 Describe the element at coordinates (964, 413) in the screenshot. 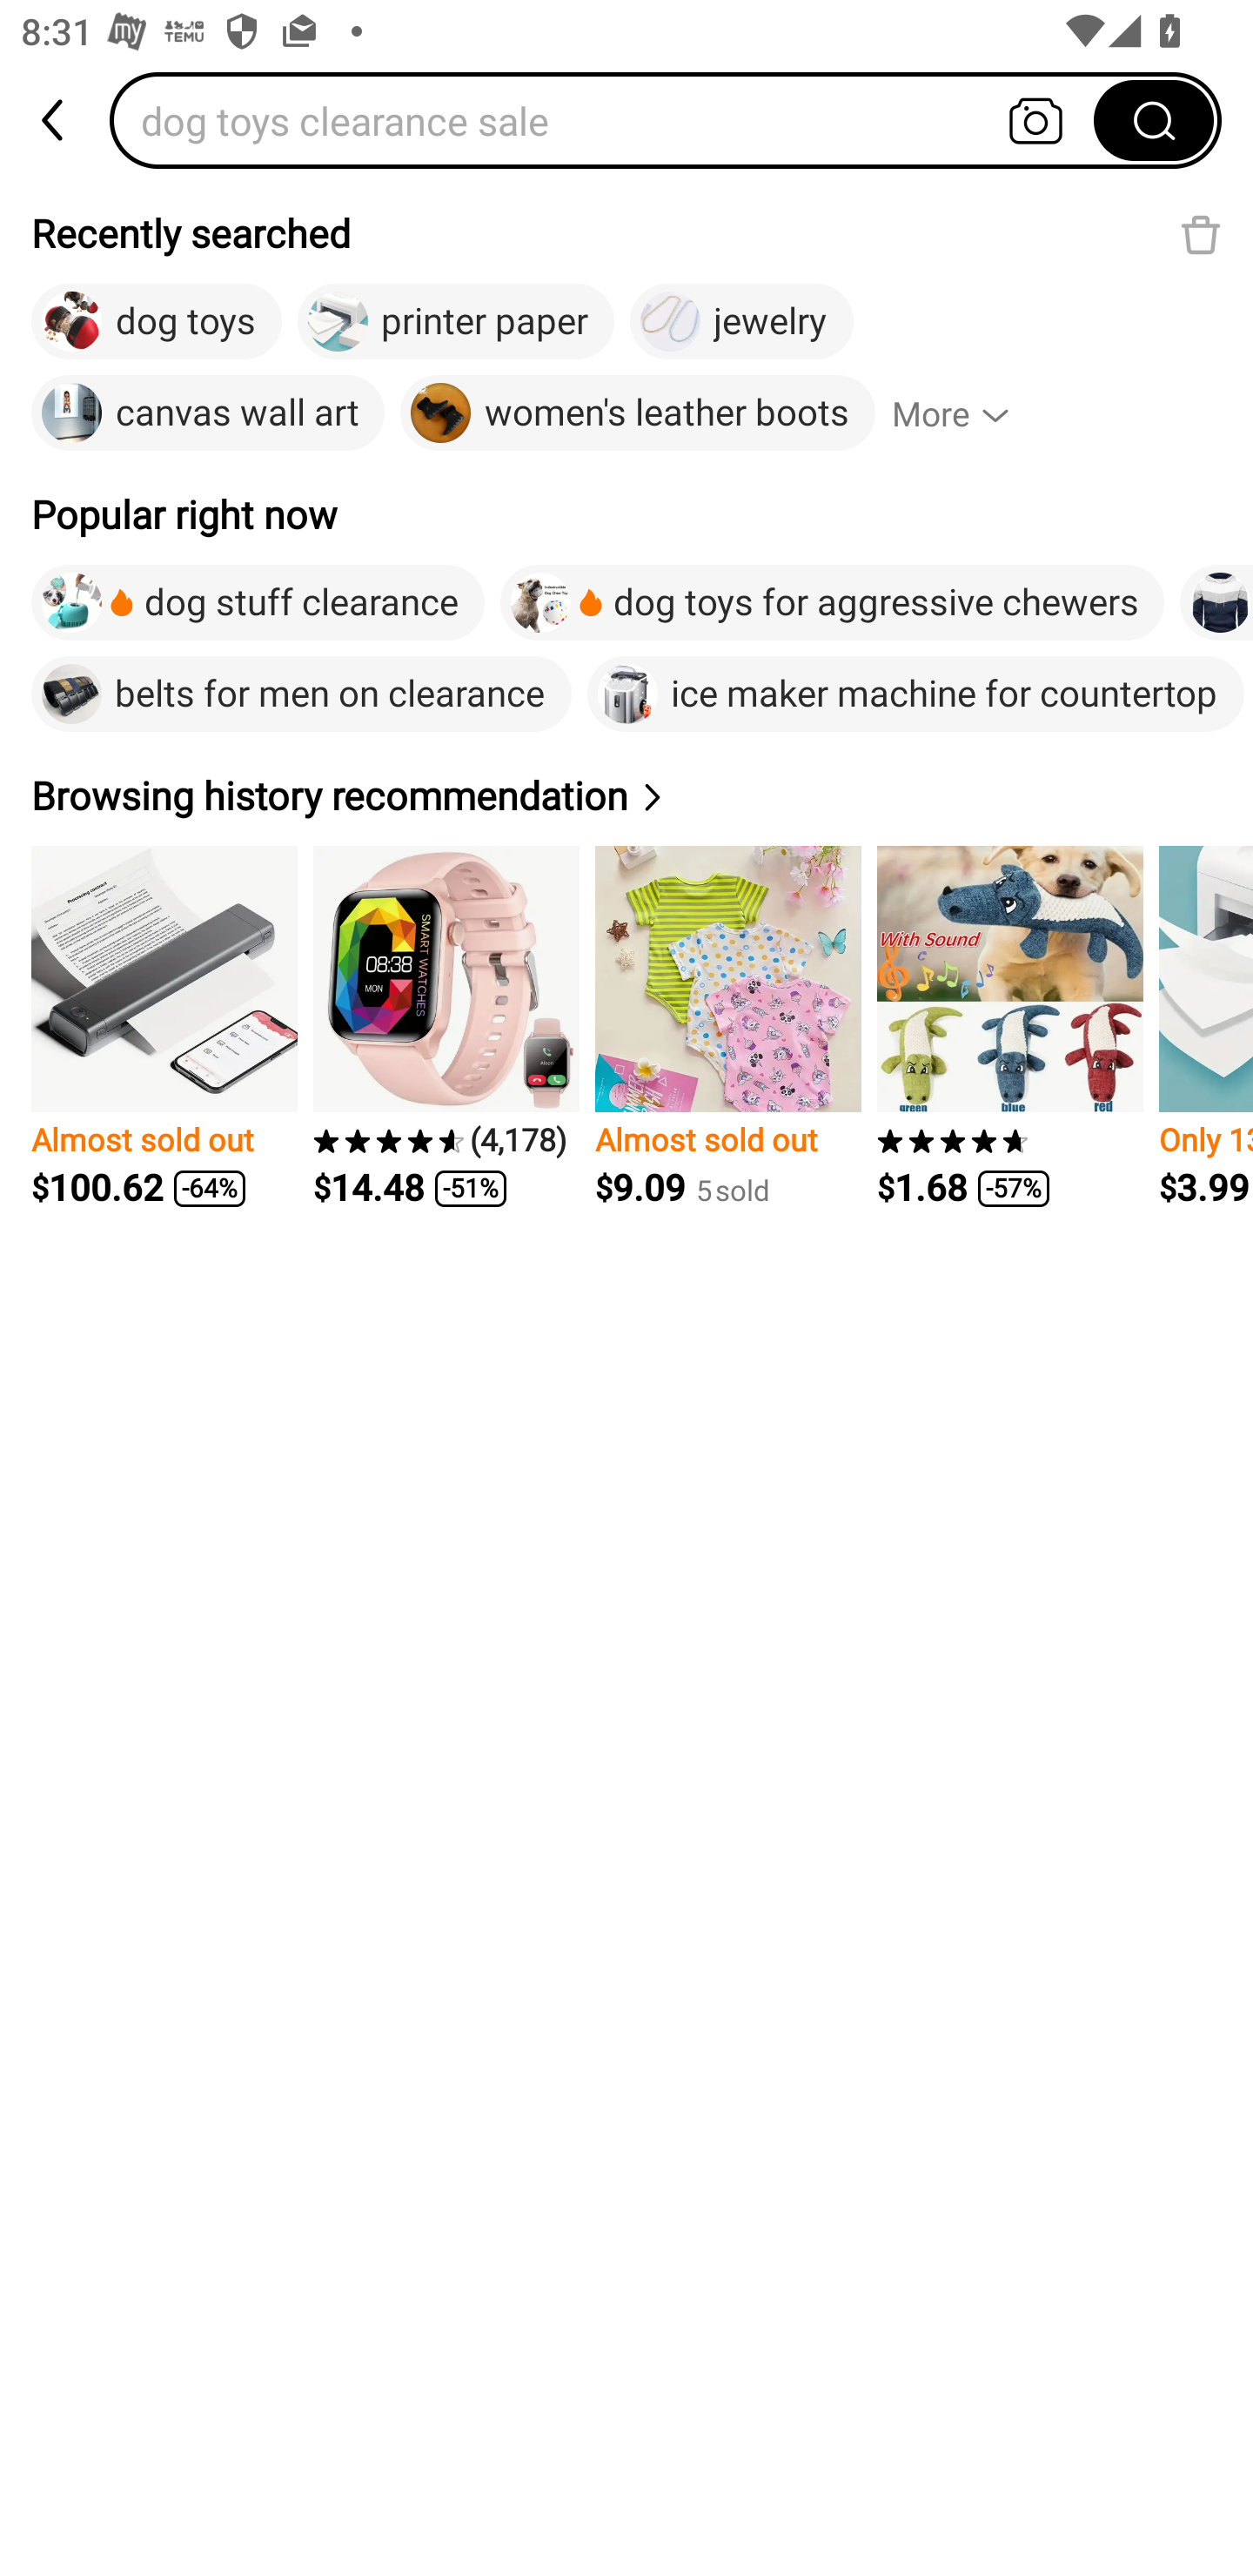

I see `More` at that location.